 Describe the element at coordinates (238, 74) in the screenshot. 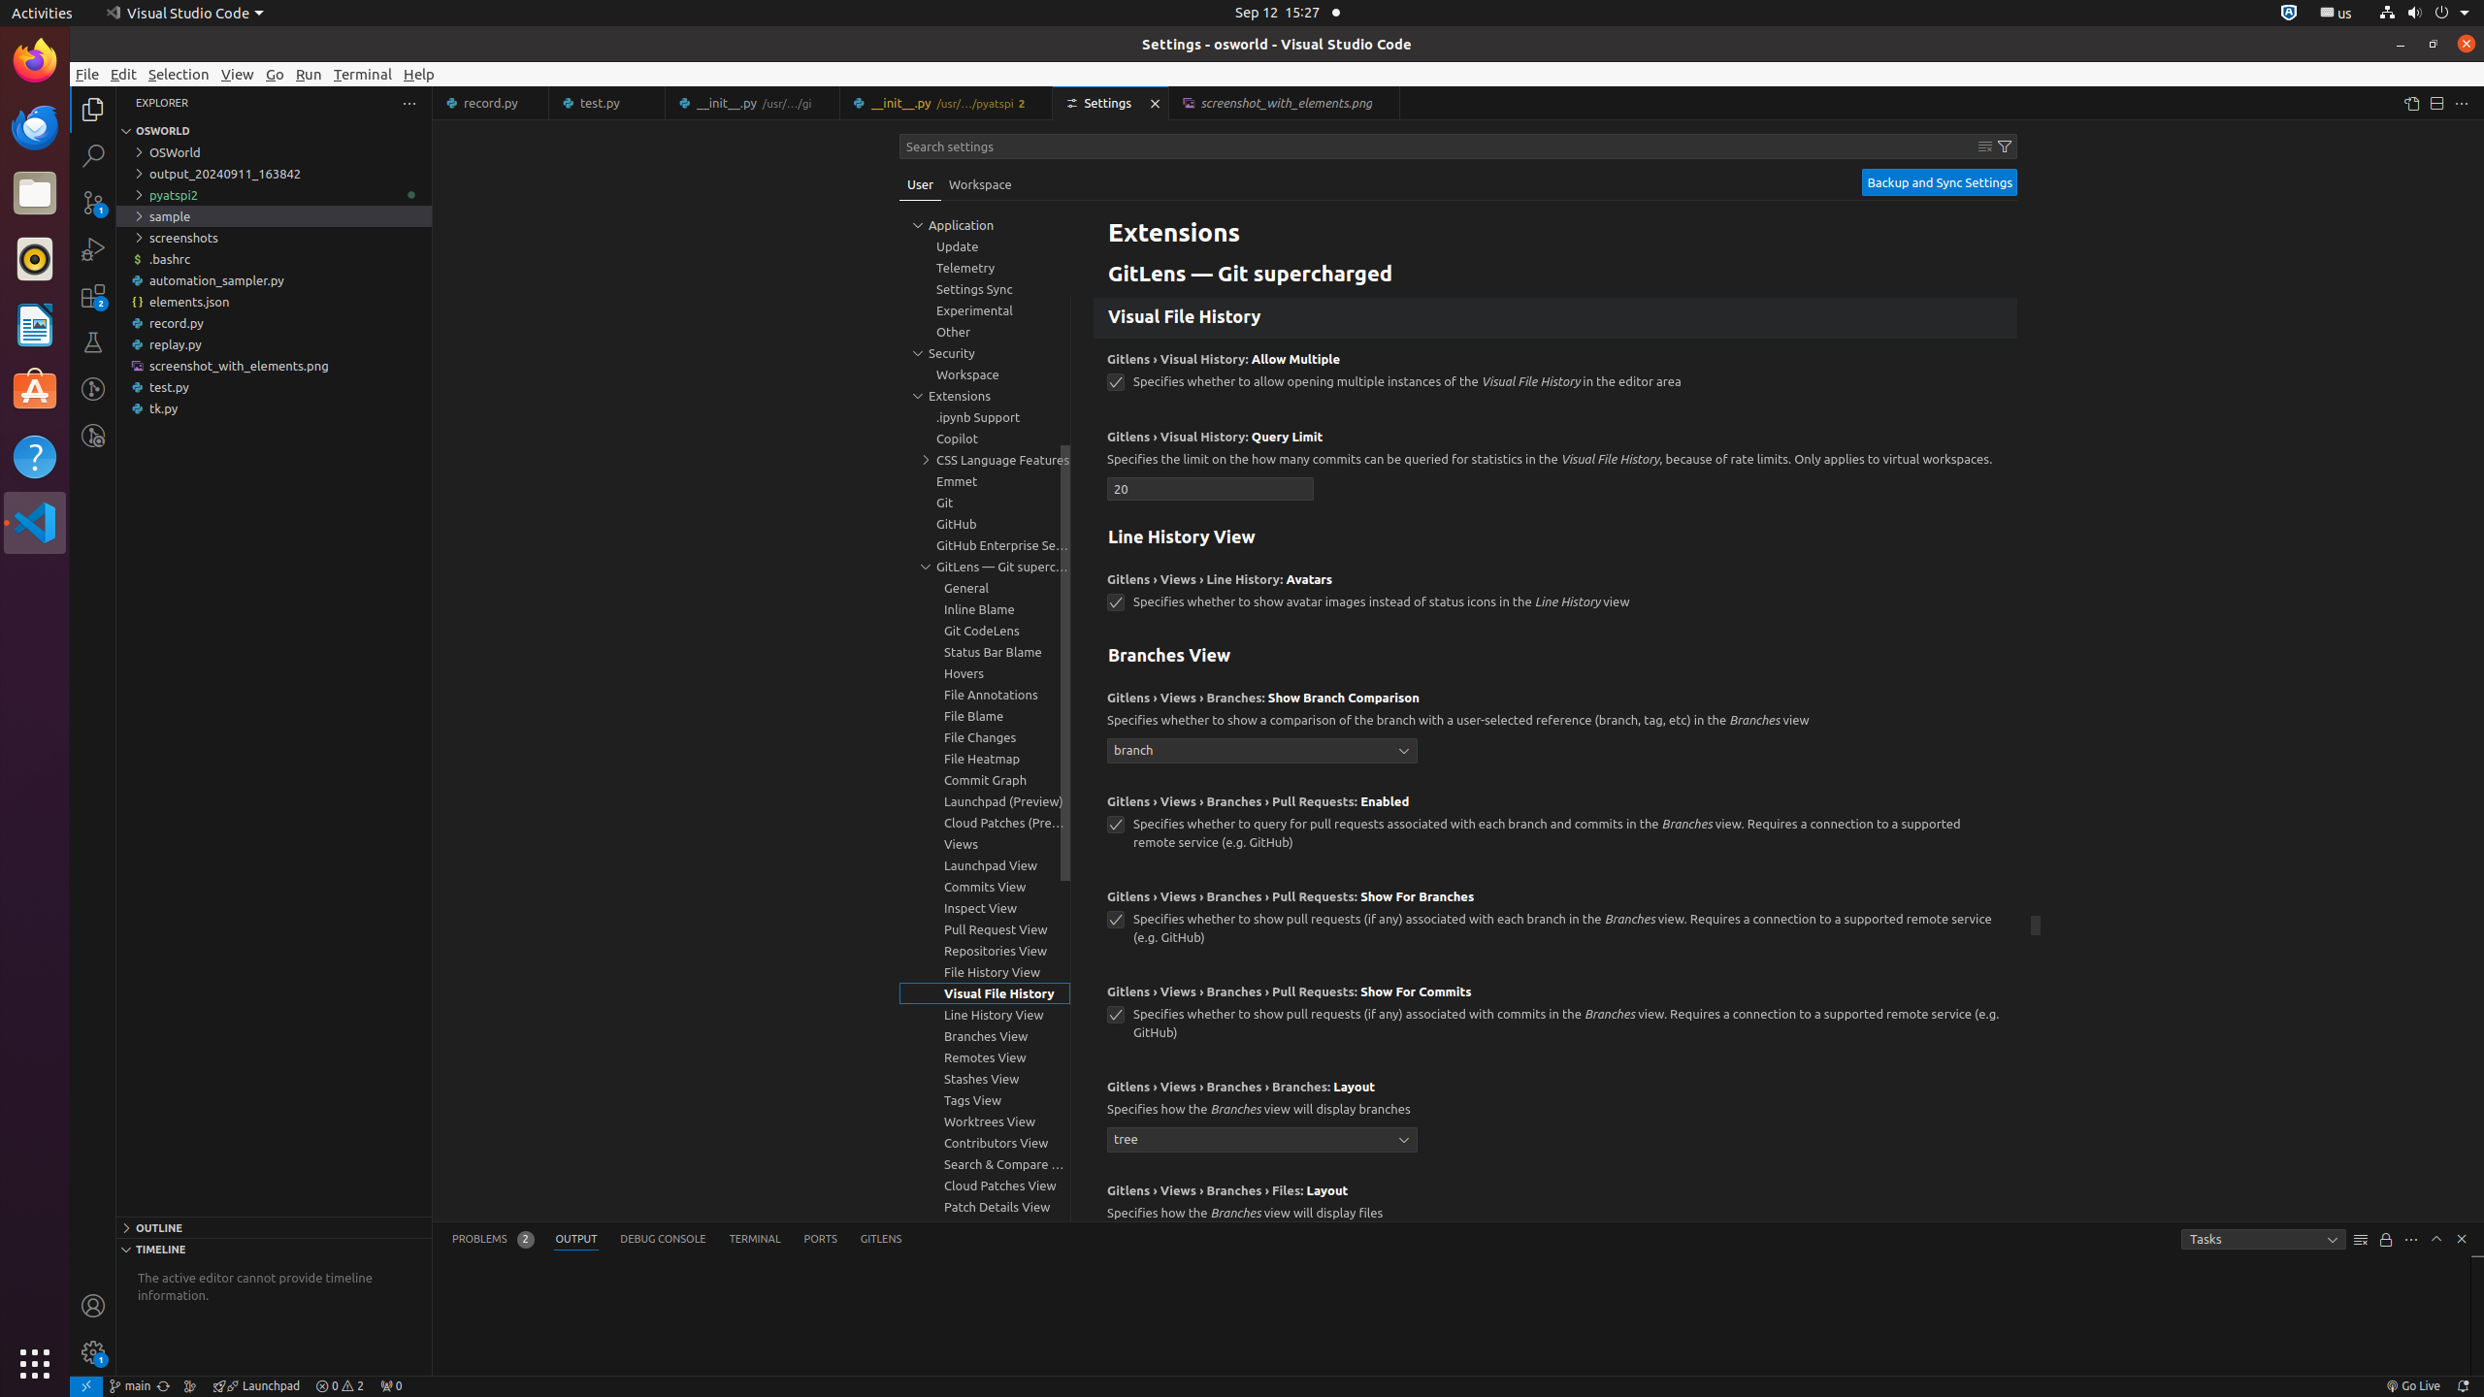

I see `View` at that location.